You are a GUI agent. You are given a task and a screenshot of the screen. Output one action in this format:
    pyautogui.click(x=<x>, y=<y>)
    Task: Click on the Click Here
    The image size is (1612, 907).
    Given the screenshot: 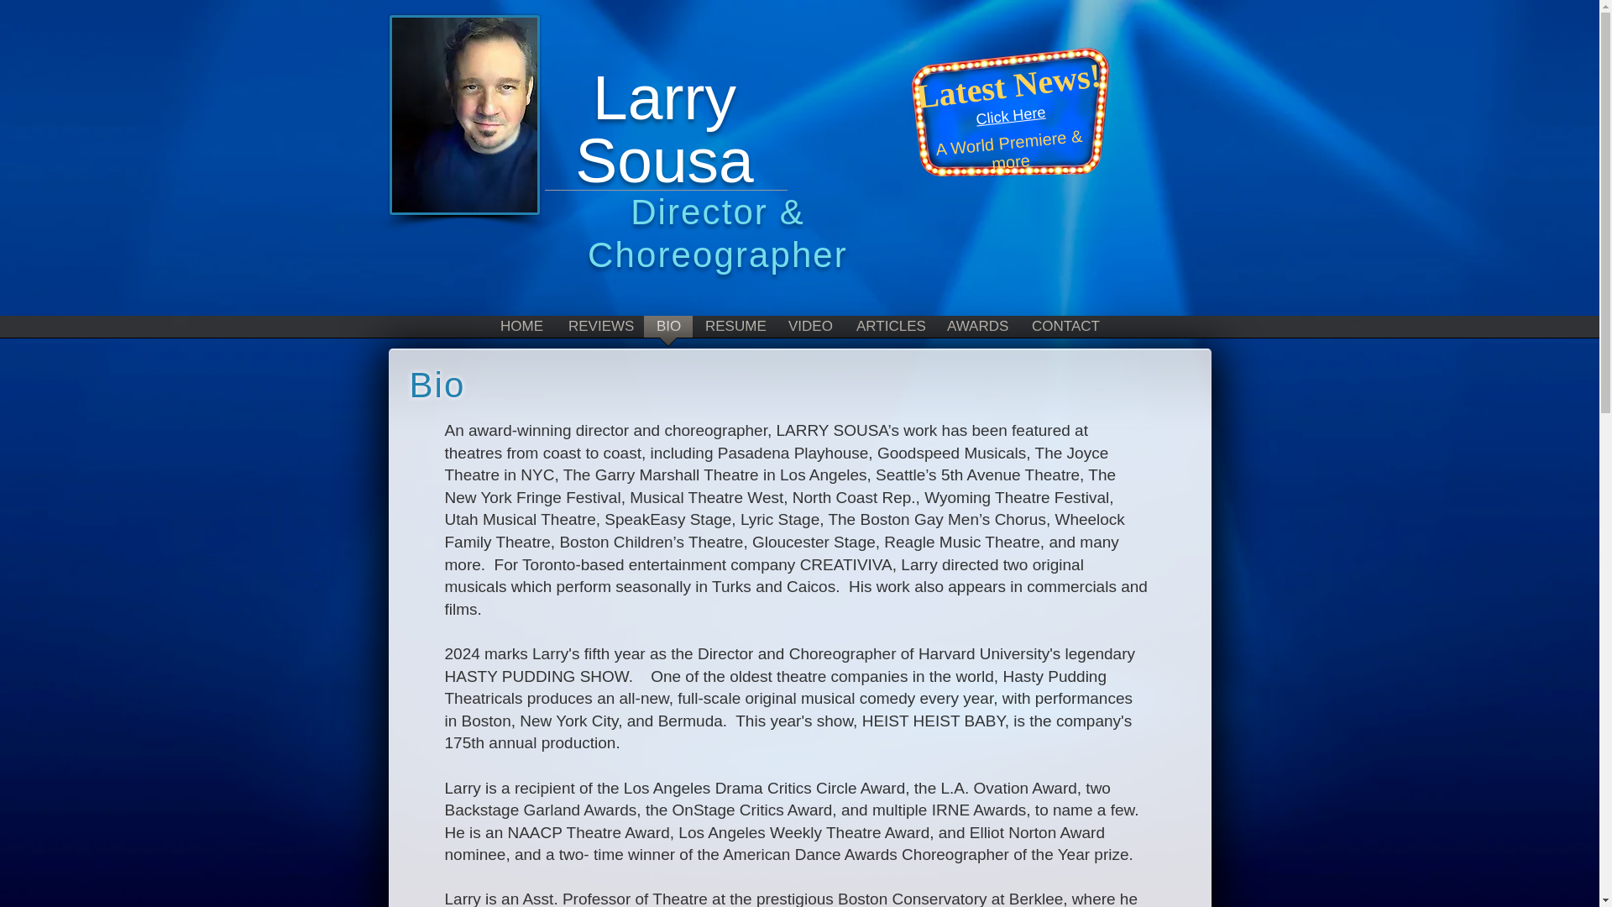 What is the action you would take?
    pyautogui.click(x=1009, y=113)
    